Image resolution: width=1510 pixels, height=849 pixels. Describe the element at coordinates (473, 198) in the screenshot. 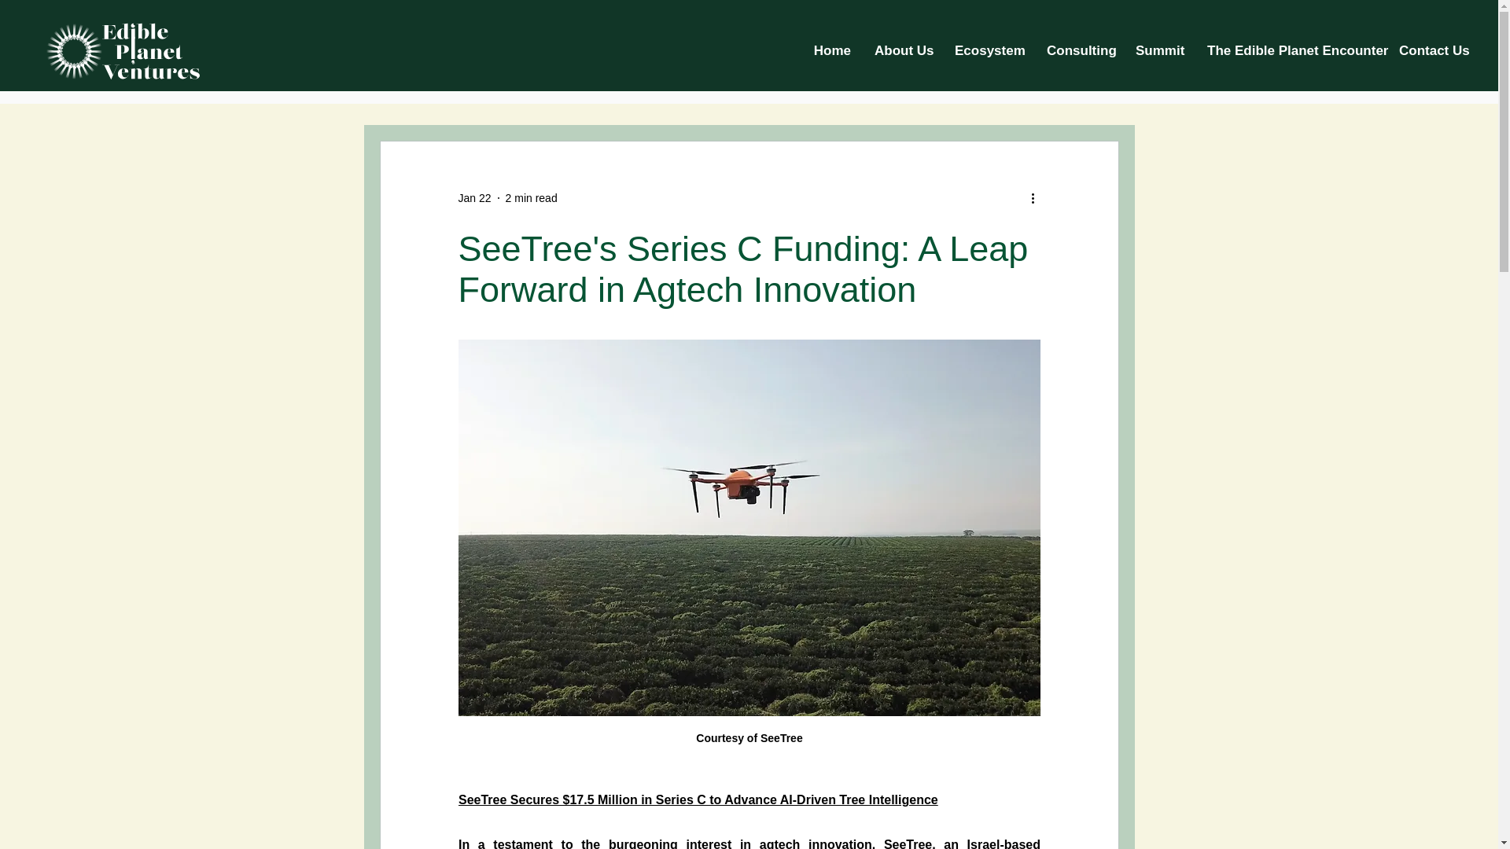

I see `Jan 22` at that location.